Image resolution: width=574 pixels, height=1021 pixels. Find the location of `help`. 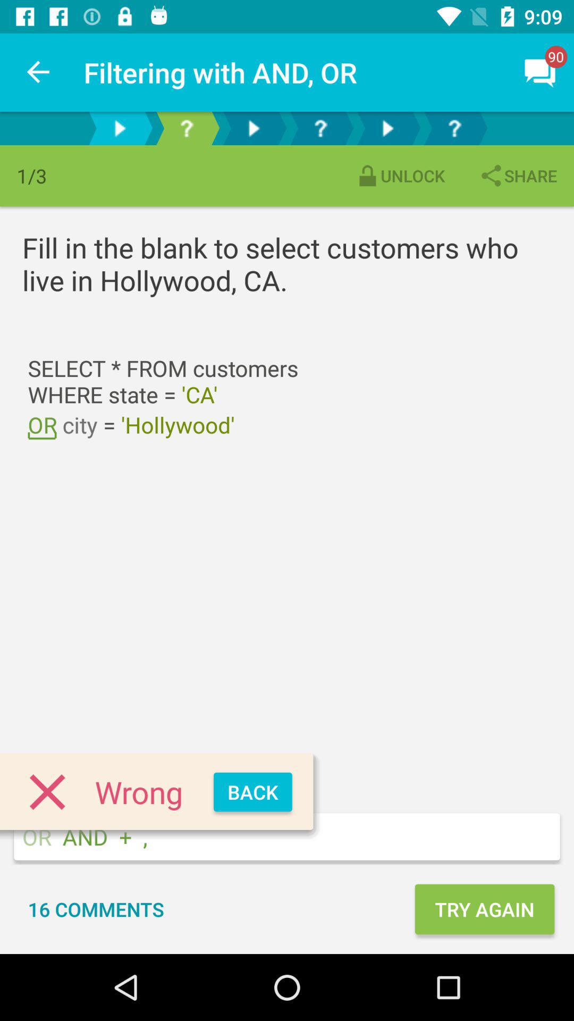

help is located at coordinates (187, 129).